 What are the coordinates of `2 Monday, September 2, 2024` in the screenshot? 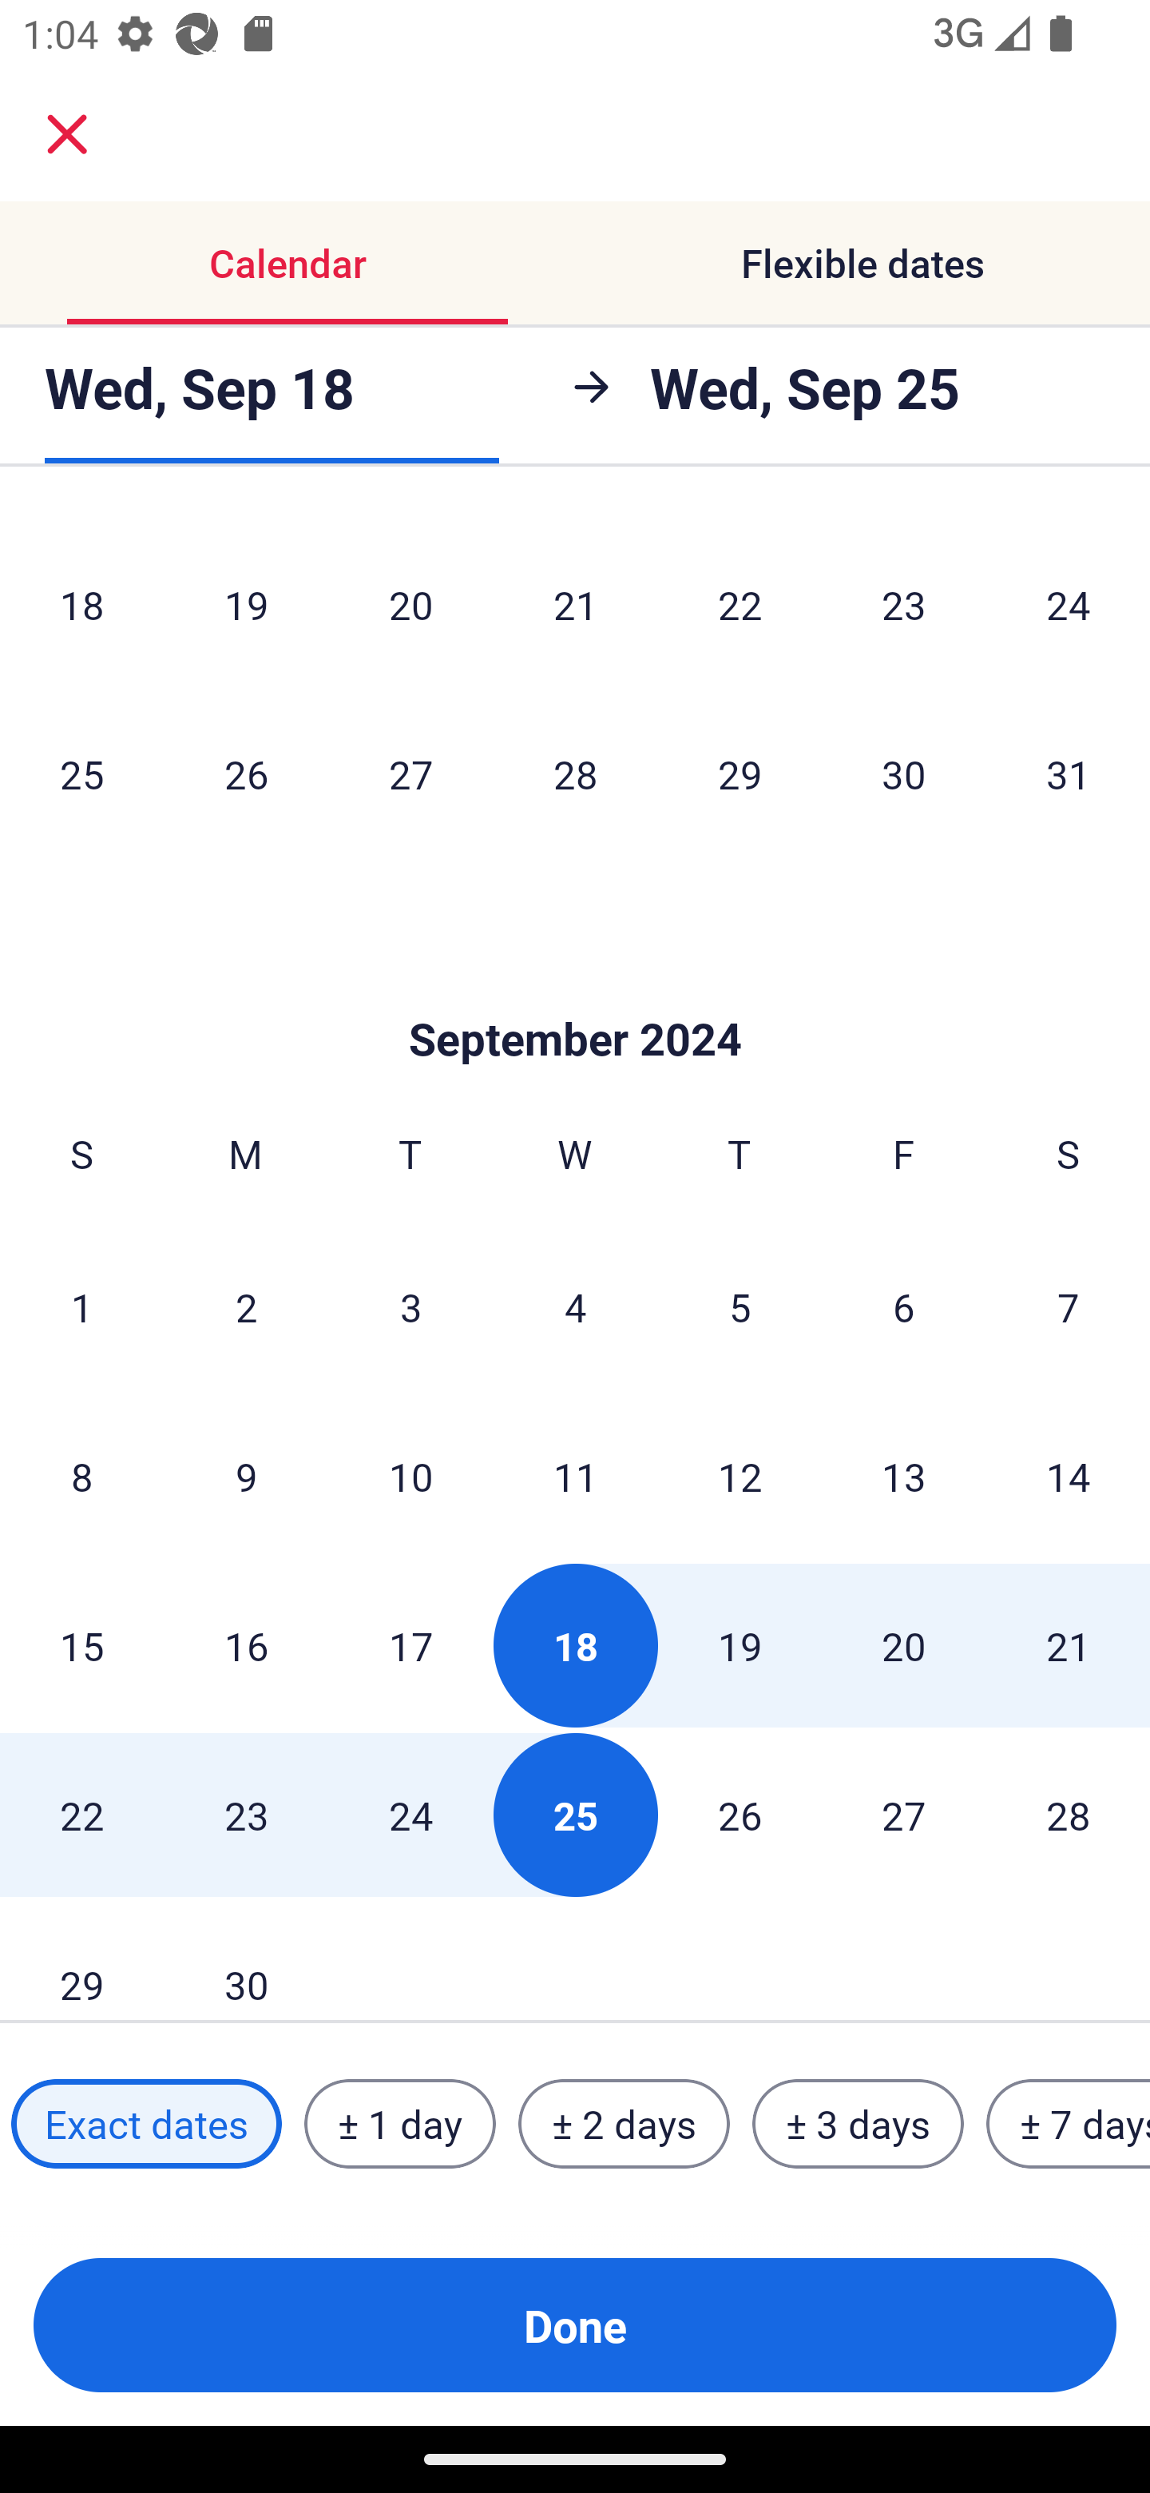 It's located at (246, 1306).